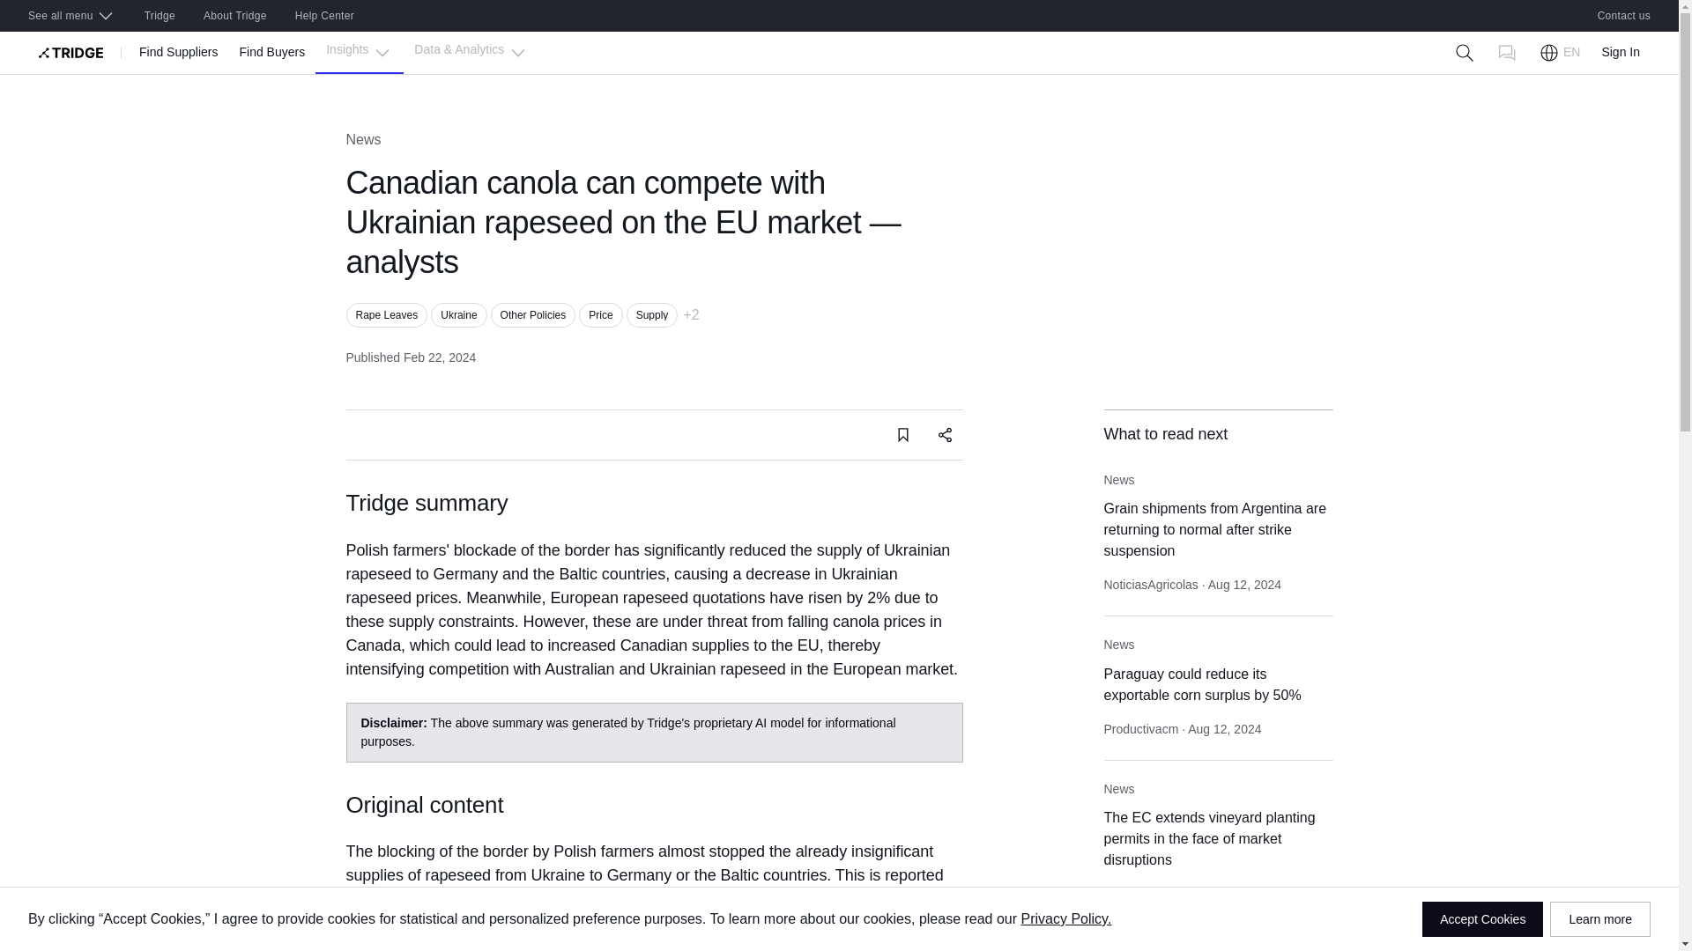 The height and width of the screenshot is (951, 1692). What do you see at coordinates (324, 16) in the screenshot?
I see `Help Center` at bounding box center [324, 16].